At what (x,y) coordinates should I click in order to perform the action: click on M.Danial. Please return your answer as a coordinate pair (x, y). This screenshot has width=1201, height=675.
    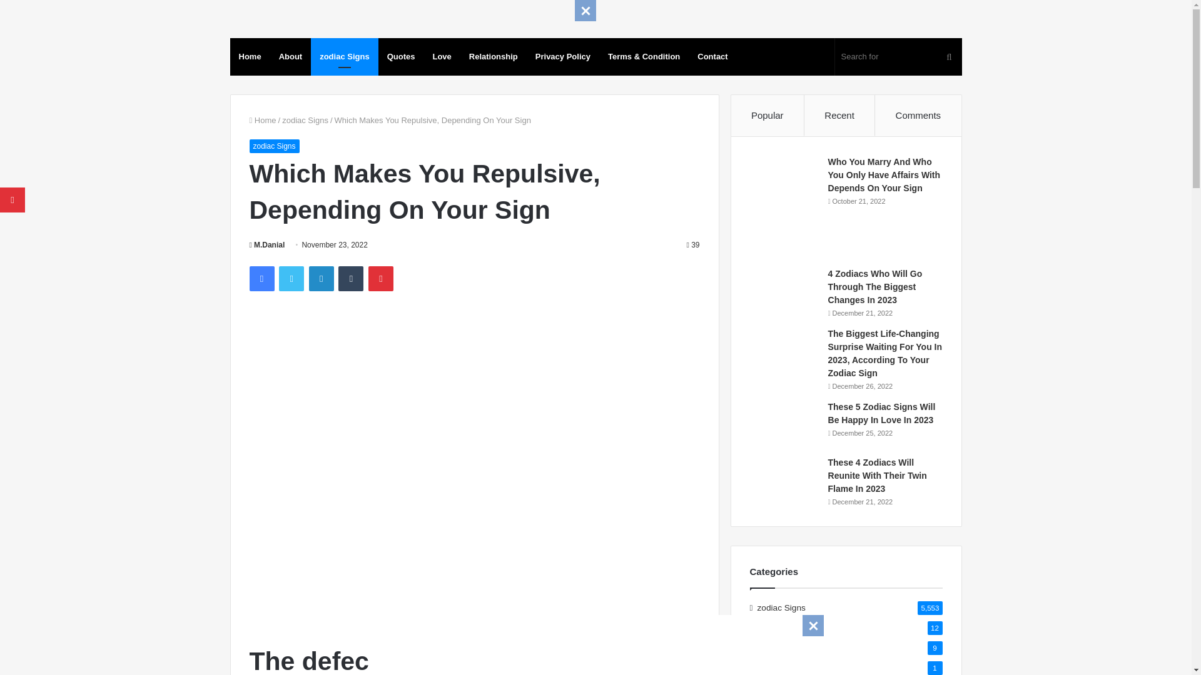
    Looking at the image, I should click on (266, 244).